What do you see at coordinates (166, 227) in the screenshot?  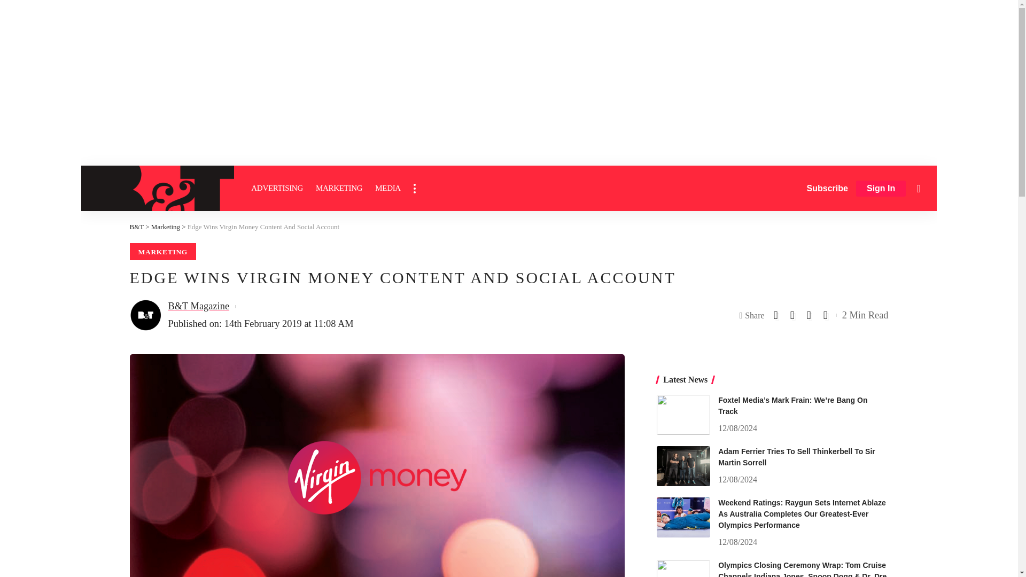 I see `Go to the Marketing Category archives.` at bounding box center [166, 227].